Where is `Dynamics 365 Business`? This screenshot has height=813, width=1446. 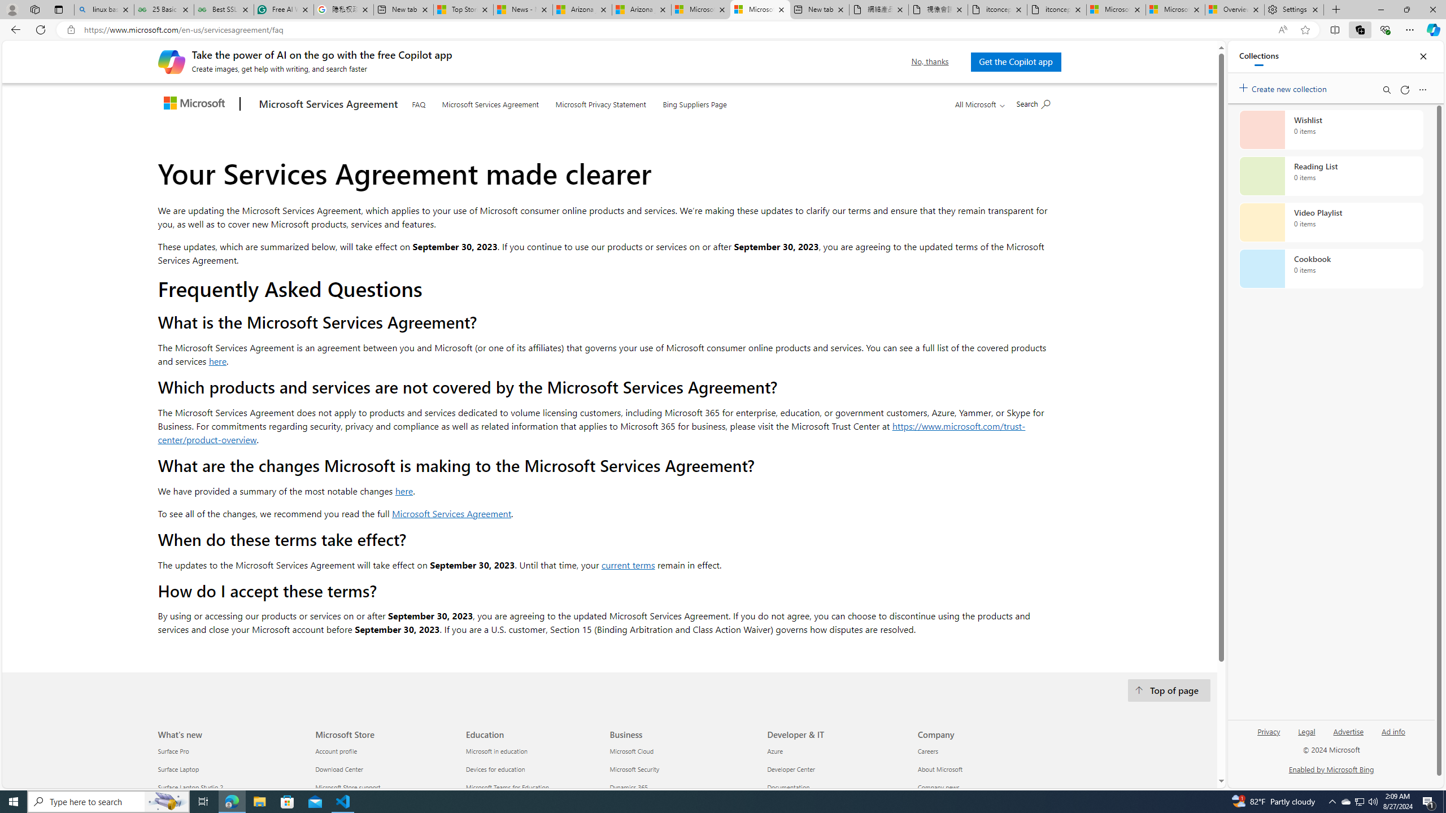
Dynamics 365 Business is located at coordinates (628, 787).